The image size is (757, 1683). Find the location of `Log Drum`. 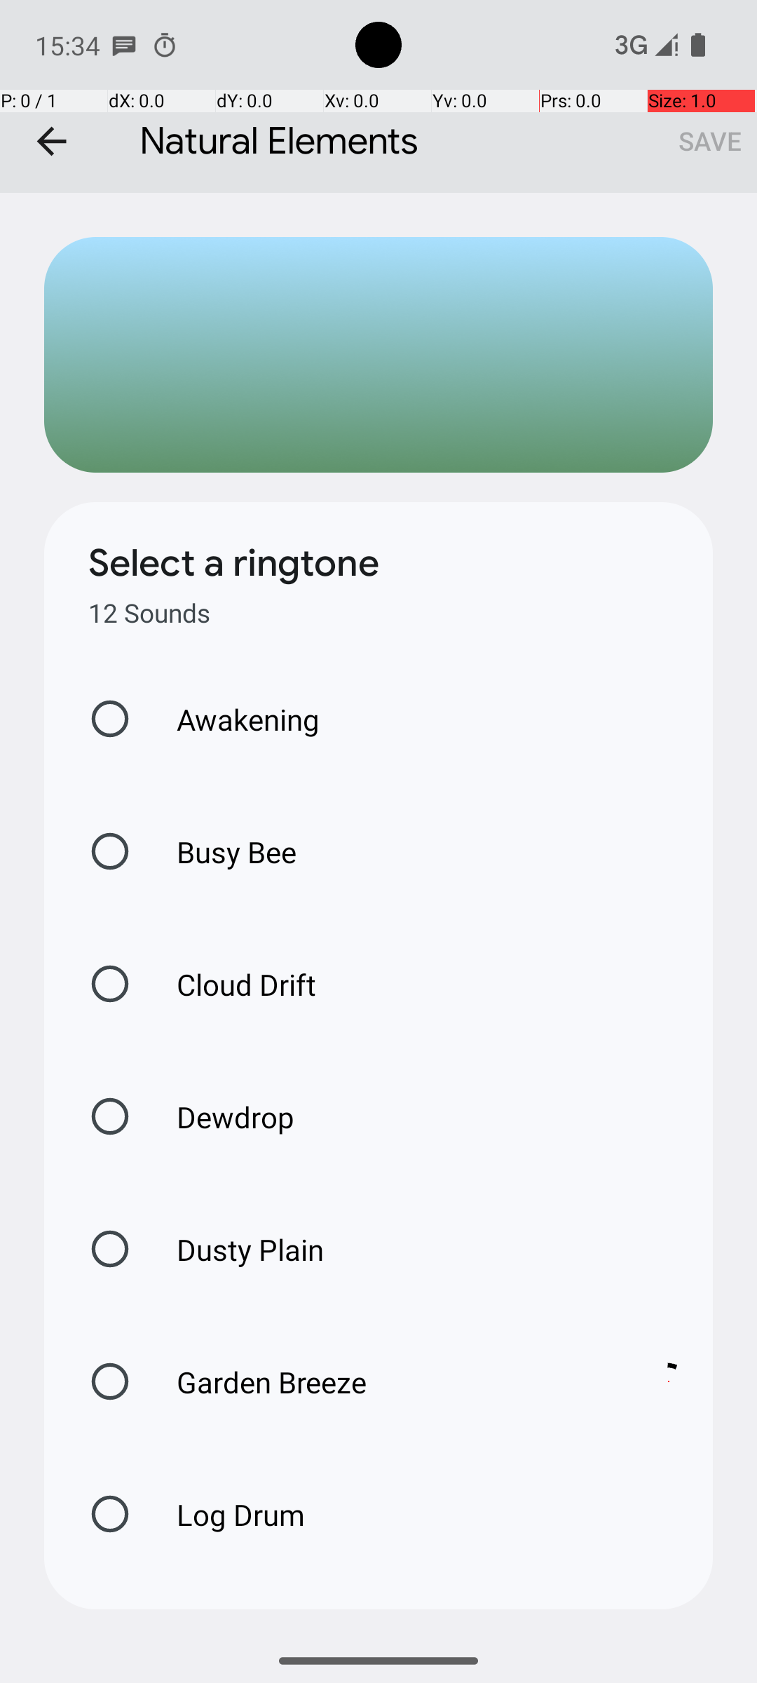

Log Drum is located at coordinates (226, 1515).